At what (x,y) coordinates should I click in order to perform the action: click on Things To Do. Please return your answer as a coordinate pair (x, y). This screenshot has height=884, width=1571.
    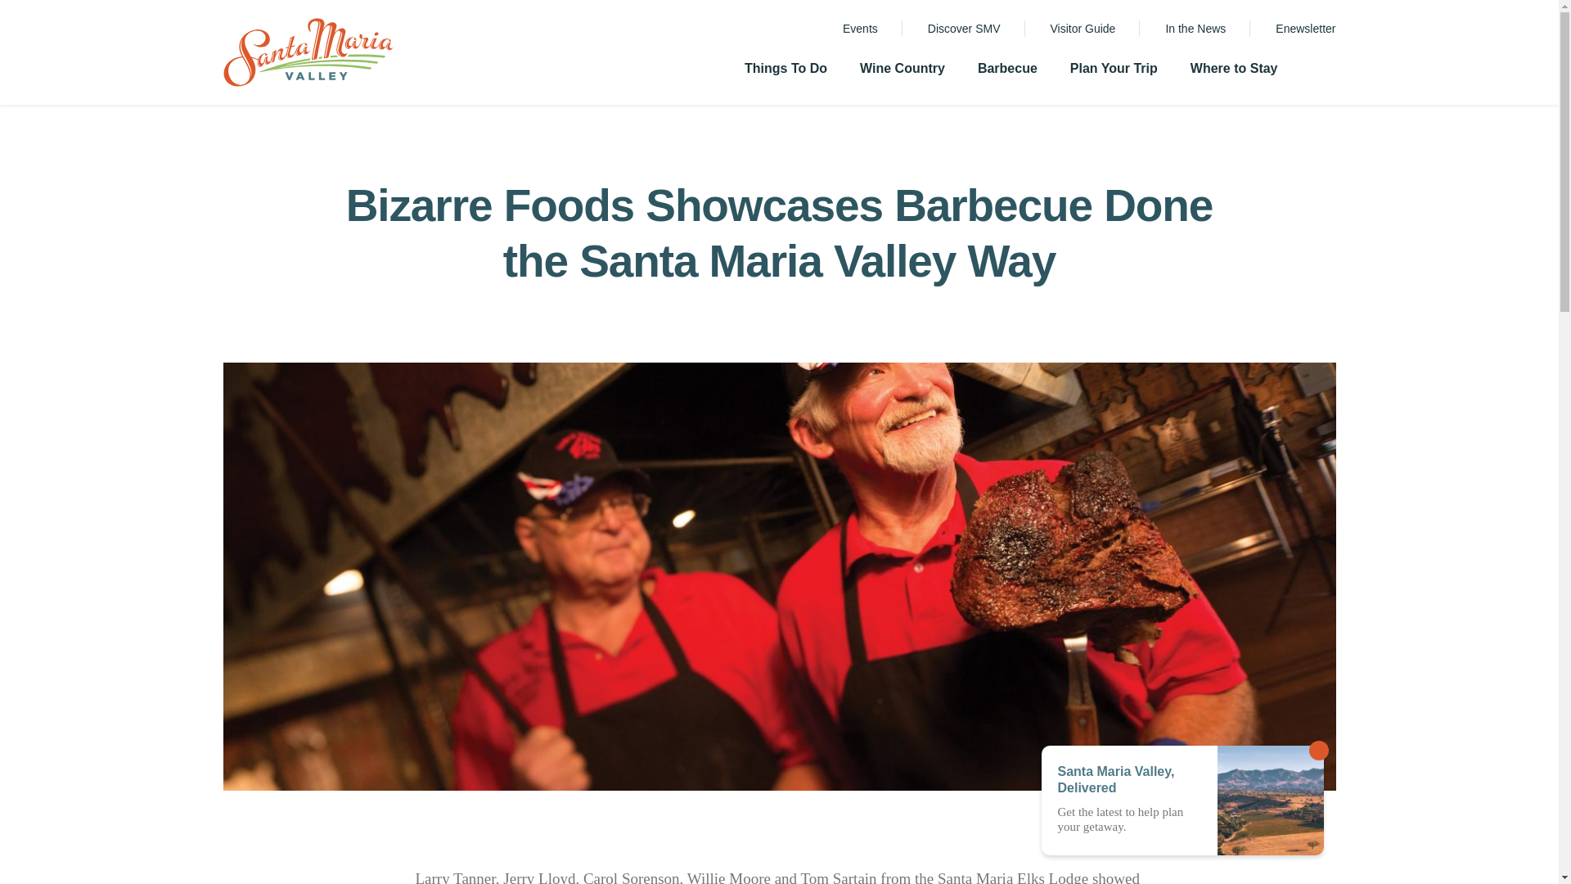
    Looking at the image, I should click on (785, 72).